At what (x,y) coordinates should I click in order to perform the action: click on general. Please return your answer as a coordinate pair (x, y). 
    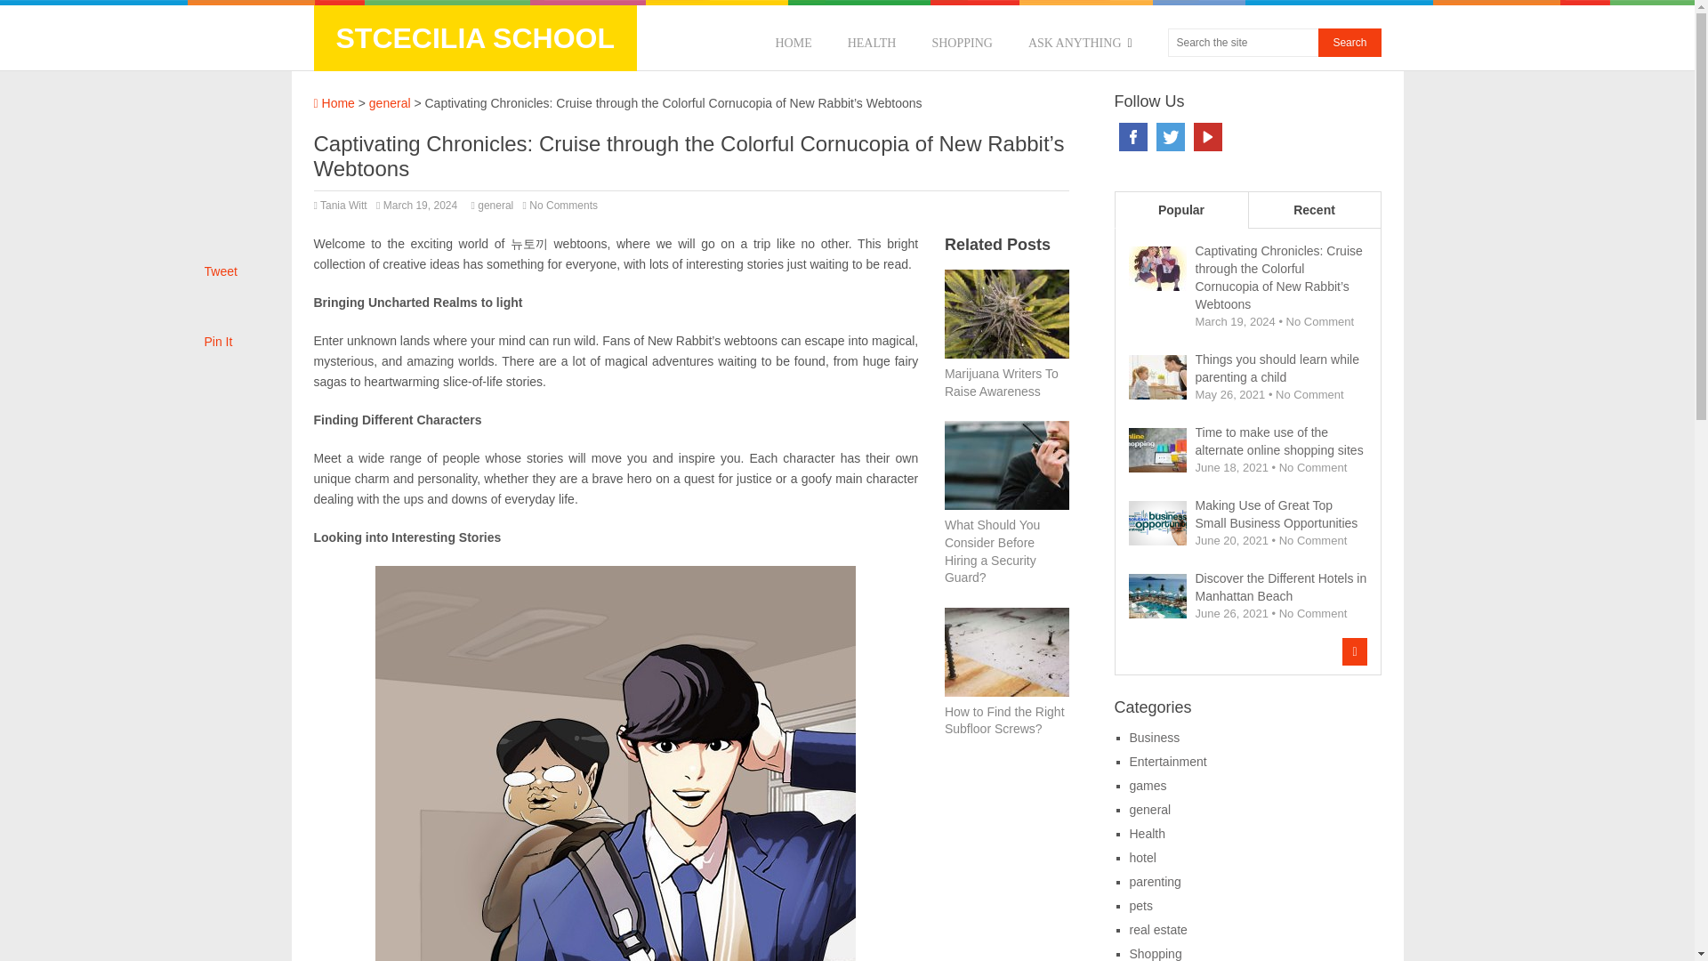
    Looking at the image, I should click on (390, 103).